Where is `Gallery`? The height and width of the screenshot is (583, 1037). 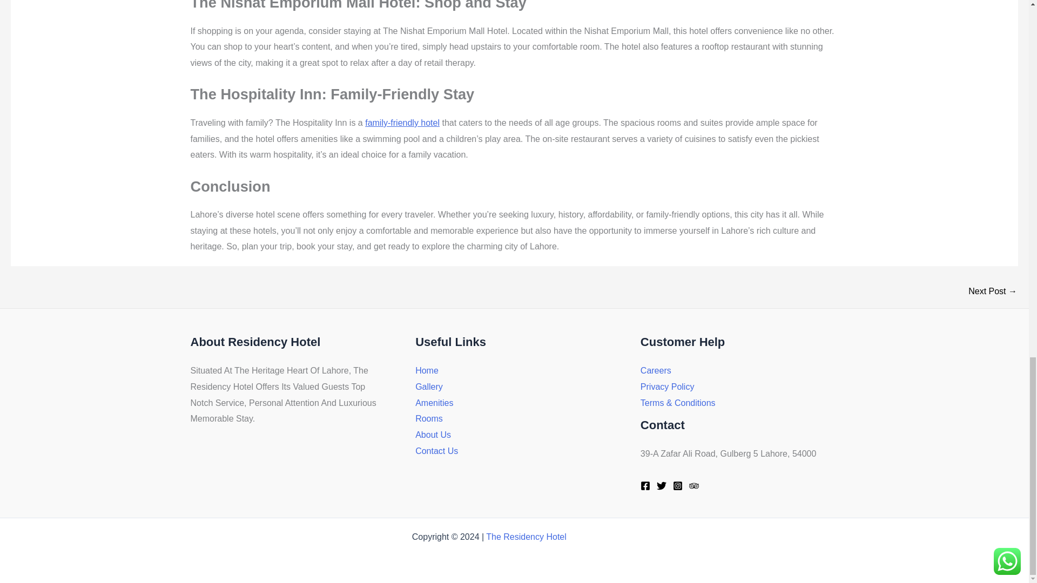 Gallery is located at coordinates (429, 387).